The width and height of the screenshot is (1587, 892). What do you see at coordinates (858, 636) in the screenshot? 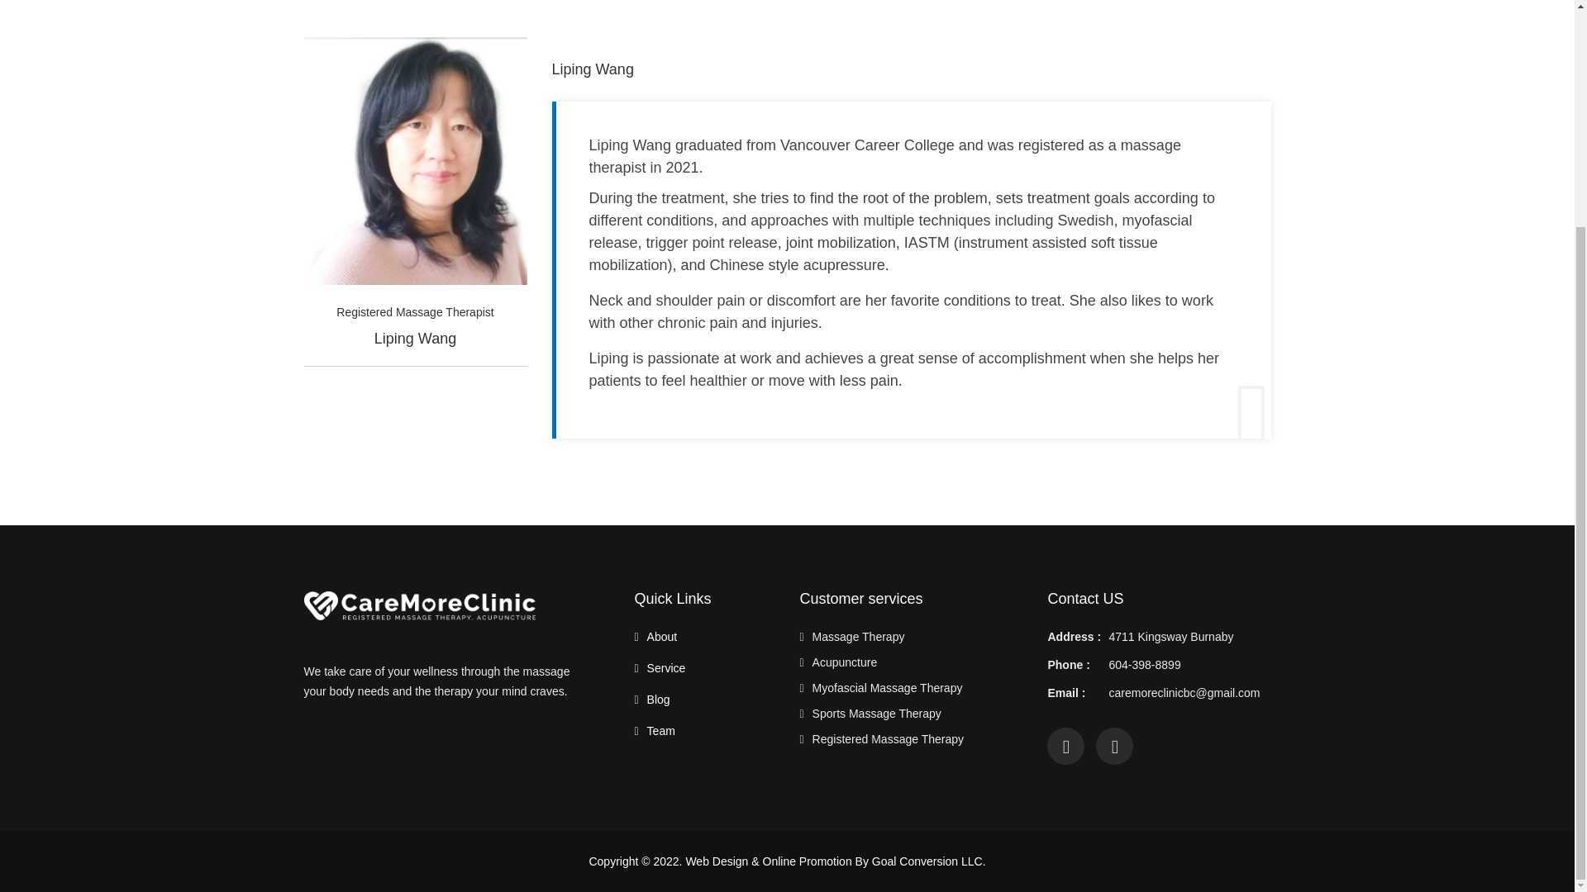
I see `Massage Therapy` at bounding box center [858, 636].